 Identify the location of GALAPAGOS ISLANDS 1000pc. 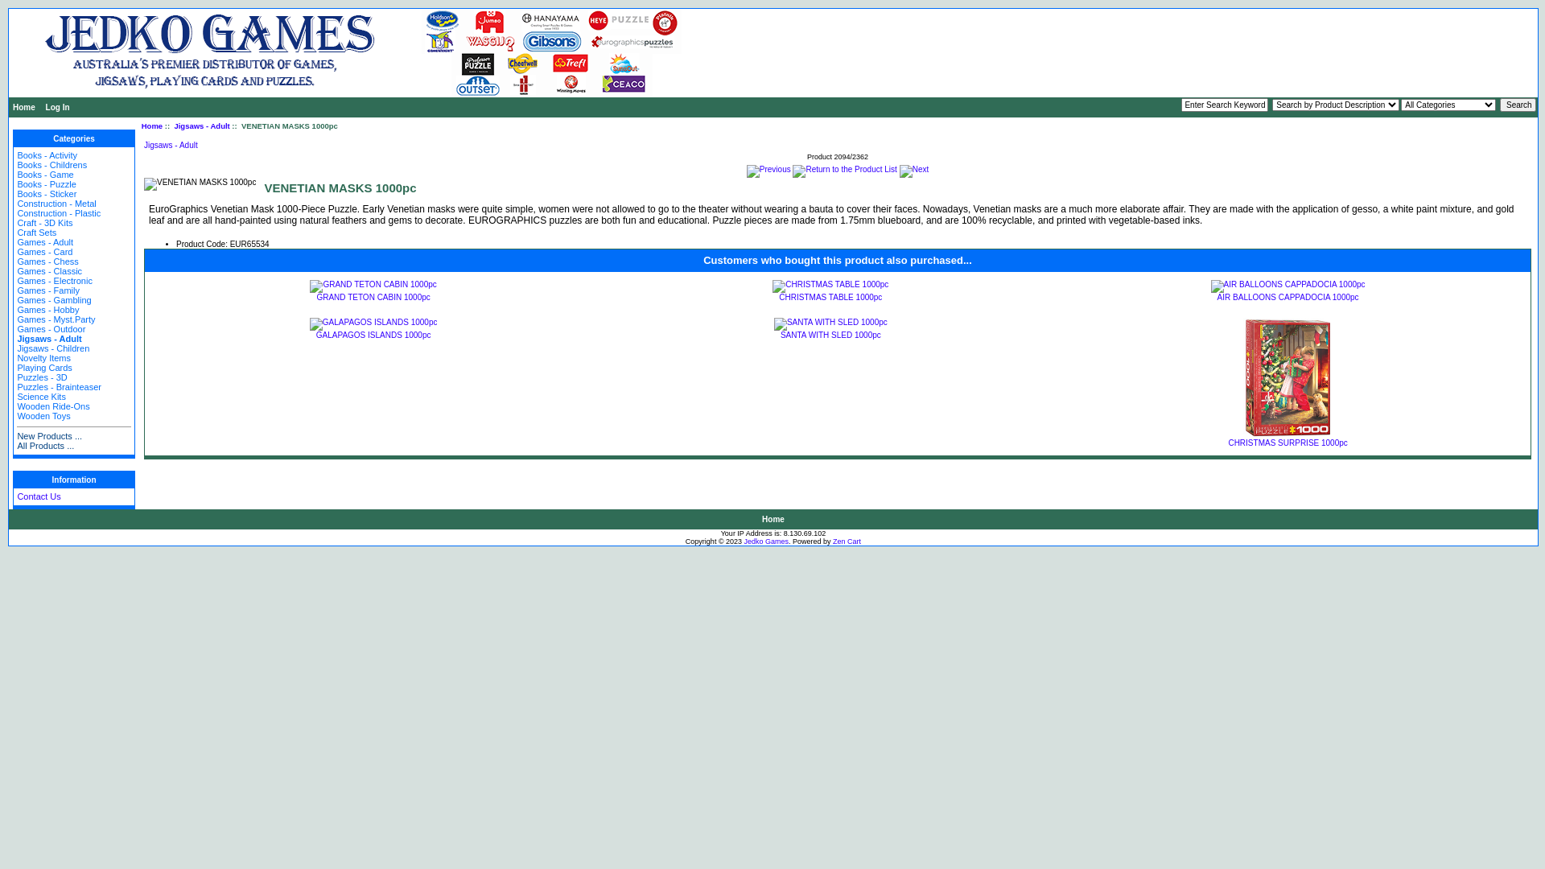
(373, 335).